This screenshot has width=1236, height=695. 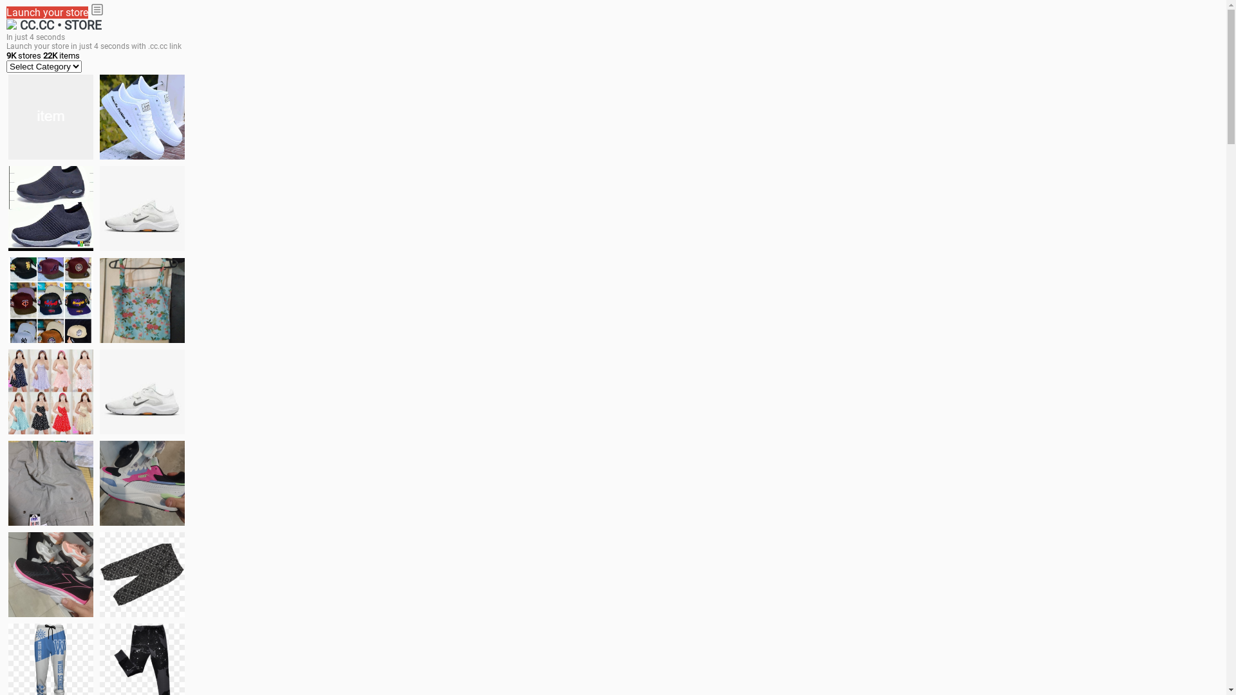 What do you see at coordinates (142, 391) in the screenshot?
I see `Shoes` at bounding box center [142, 391].